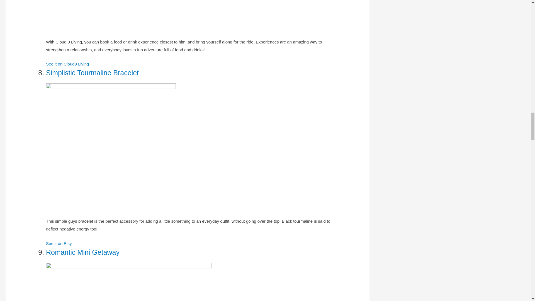 The height and width of the screenshot is (301, 535). What do you see at coordinates (67, 64) in the screenshot?
I see `See it on Cloud9 Living` at bounding box center [67, 64].